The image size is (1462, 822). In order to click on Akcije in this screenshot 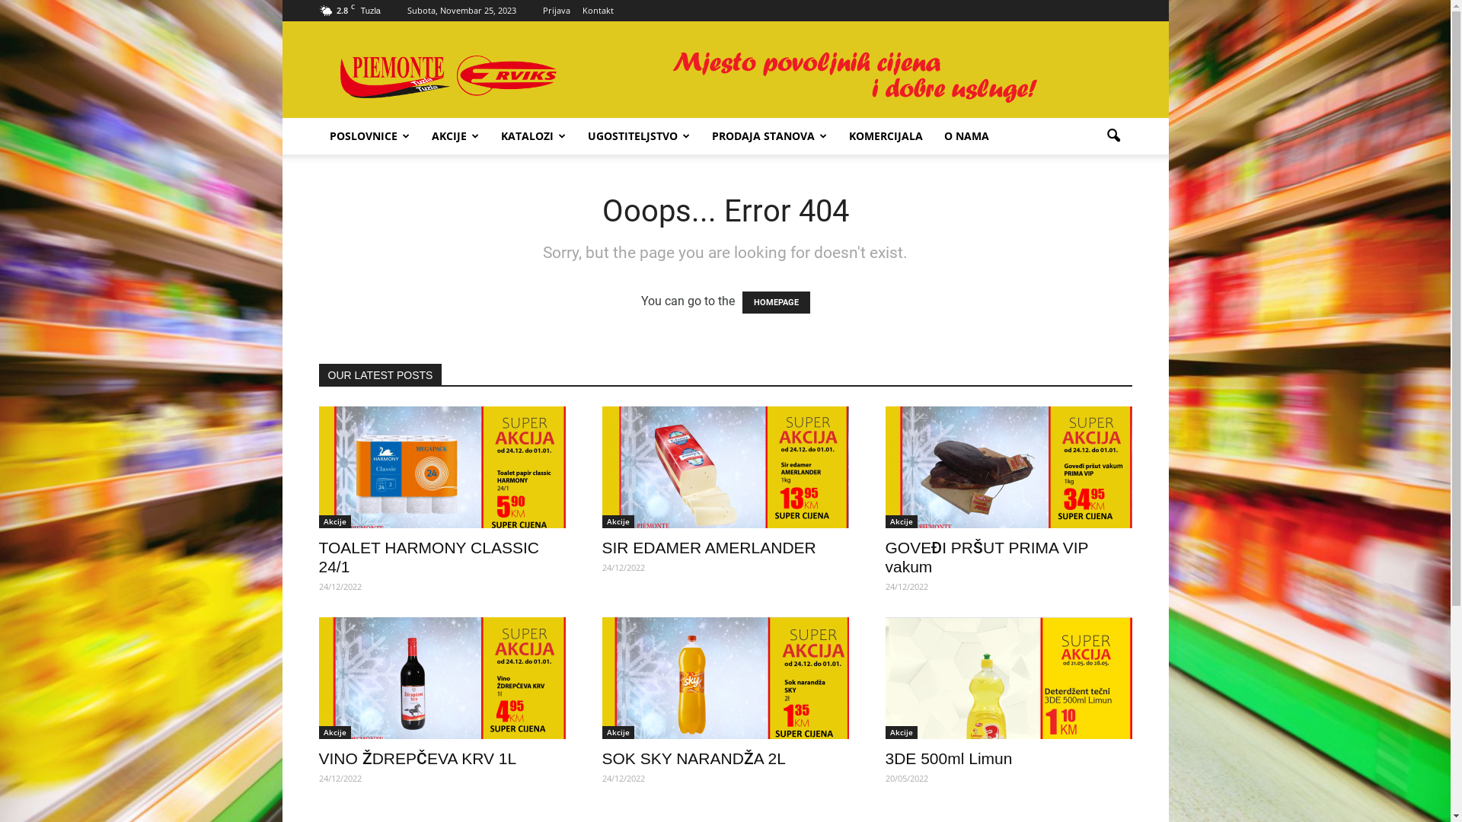, I will do `click(901, 732)`.